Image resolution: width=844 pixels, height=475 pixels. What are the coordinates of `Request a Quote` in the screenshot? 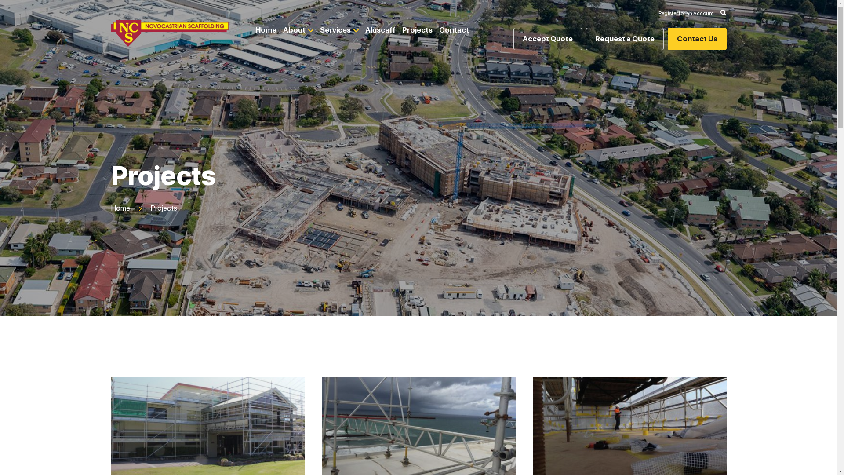 It's located at (624, 39).